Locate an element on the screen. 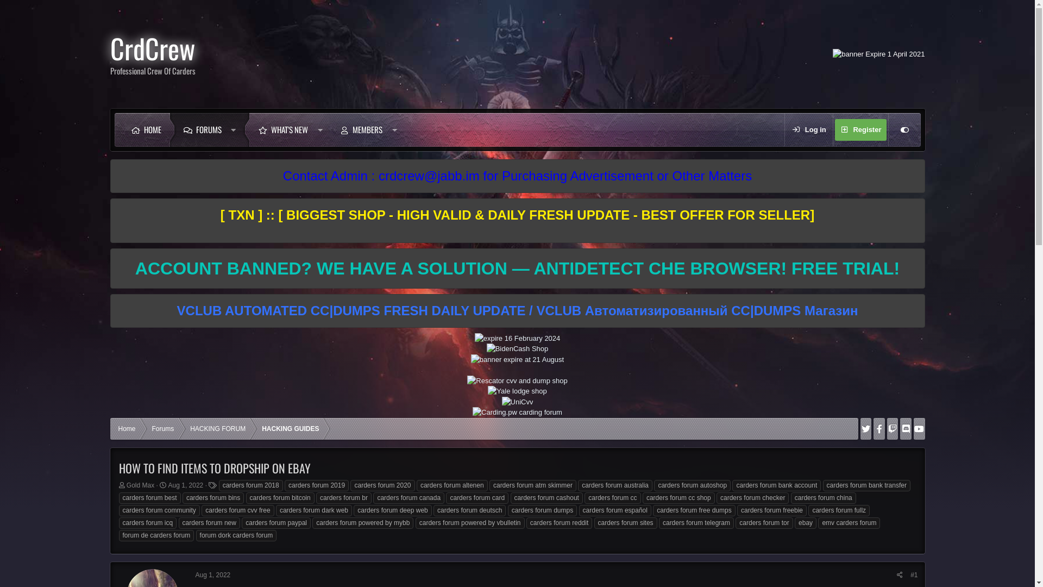 The image size is (1043, 587). carders forum checker is located at coordinates (753, 498).